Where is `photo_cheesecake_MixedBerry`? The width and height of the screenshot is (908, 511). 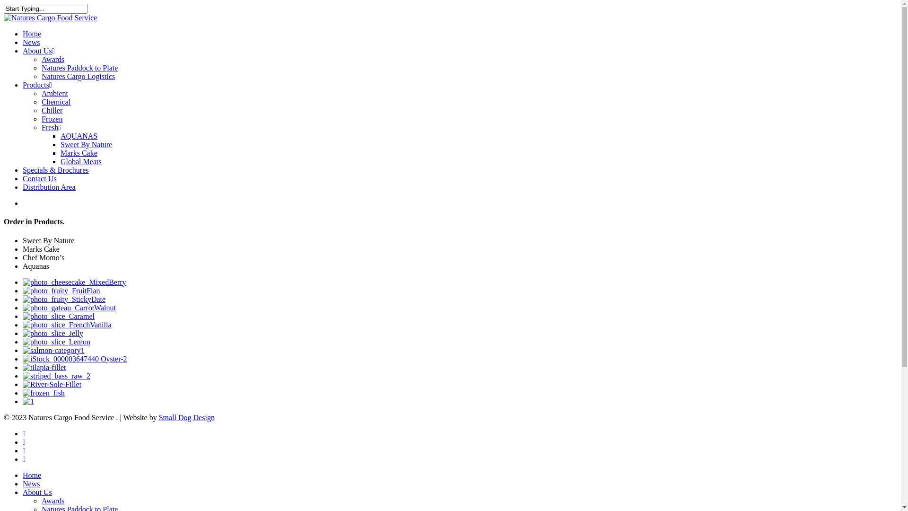 photo_cheesecake_MixedBerry is located at coordinates (75, 282).